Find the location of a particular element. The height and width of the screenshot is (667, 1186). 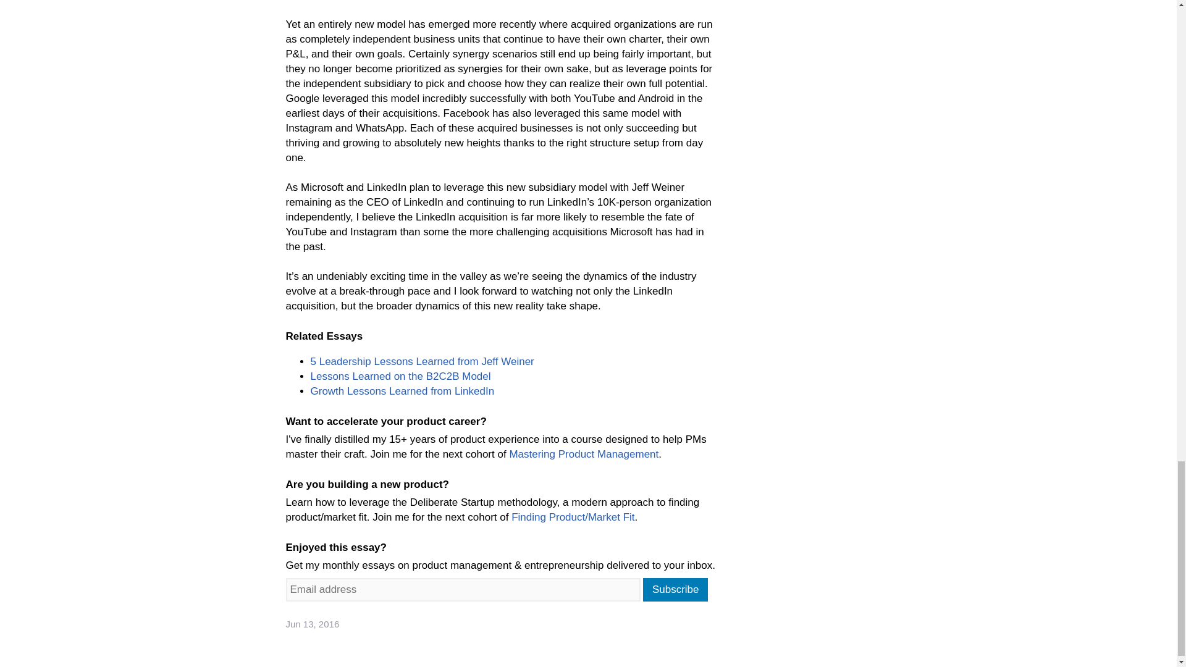

Subscribe is located at coordinates (675, 590).